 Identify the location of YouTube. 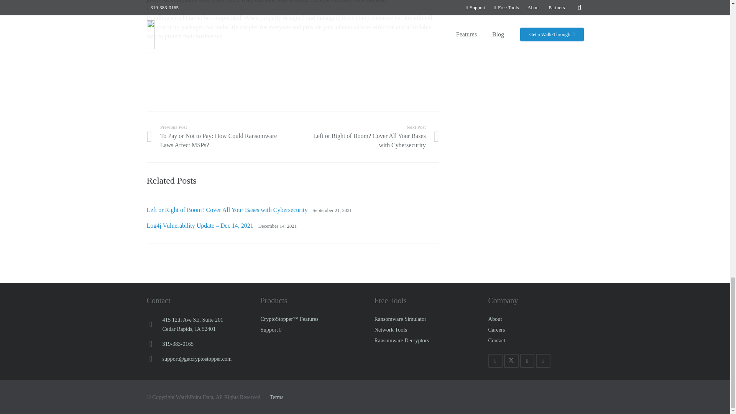
(193, 324).